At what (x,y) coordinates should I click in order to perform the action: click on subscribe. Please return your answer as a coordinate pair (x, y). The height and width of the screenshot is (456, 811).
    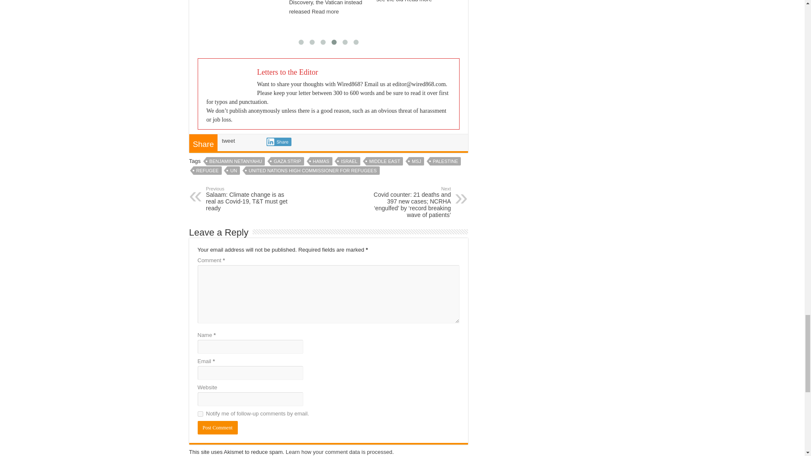
    Looking at the image, I should click on (200, 414).